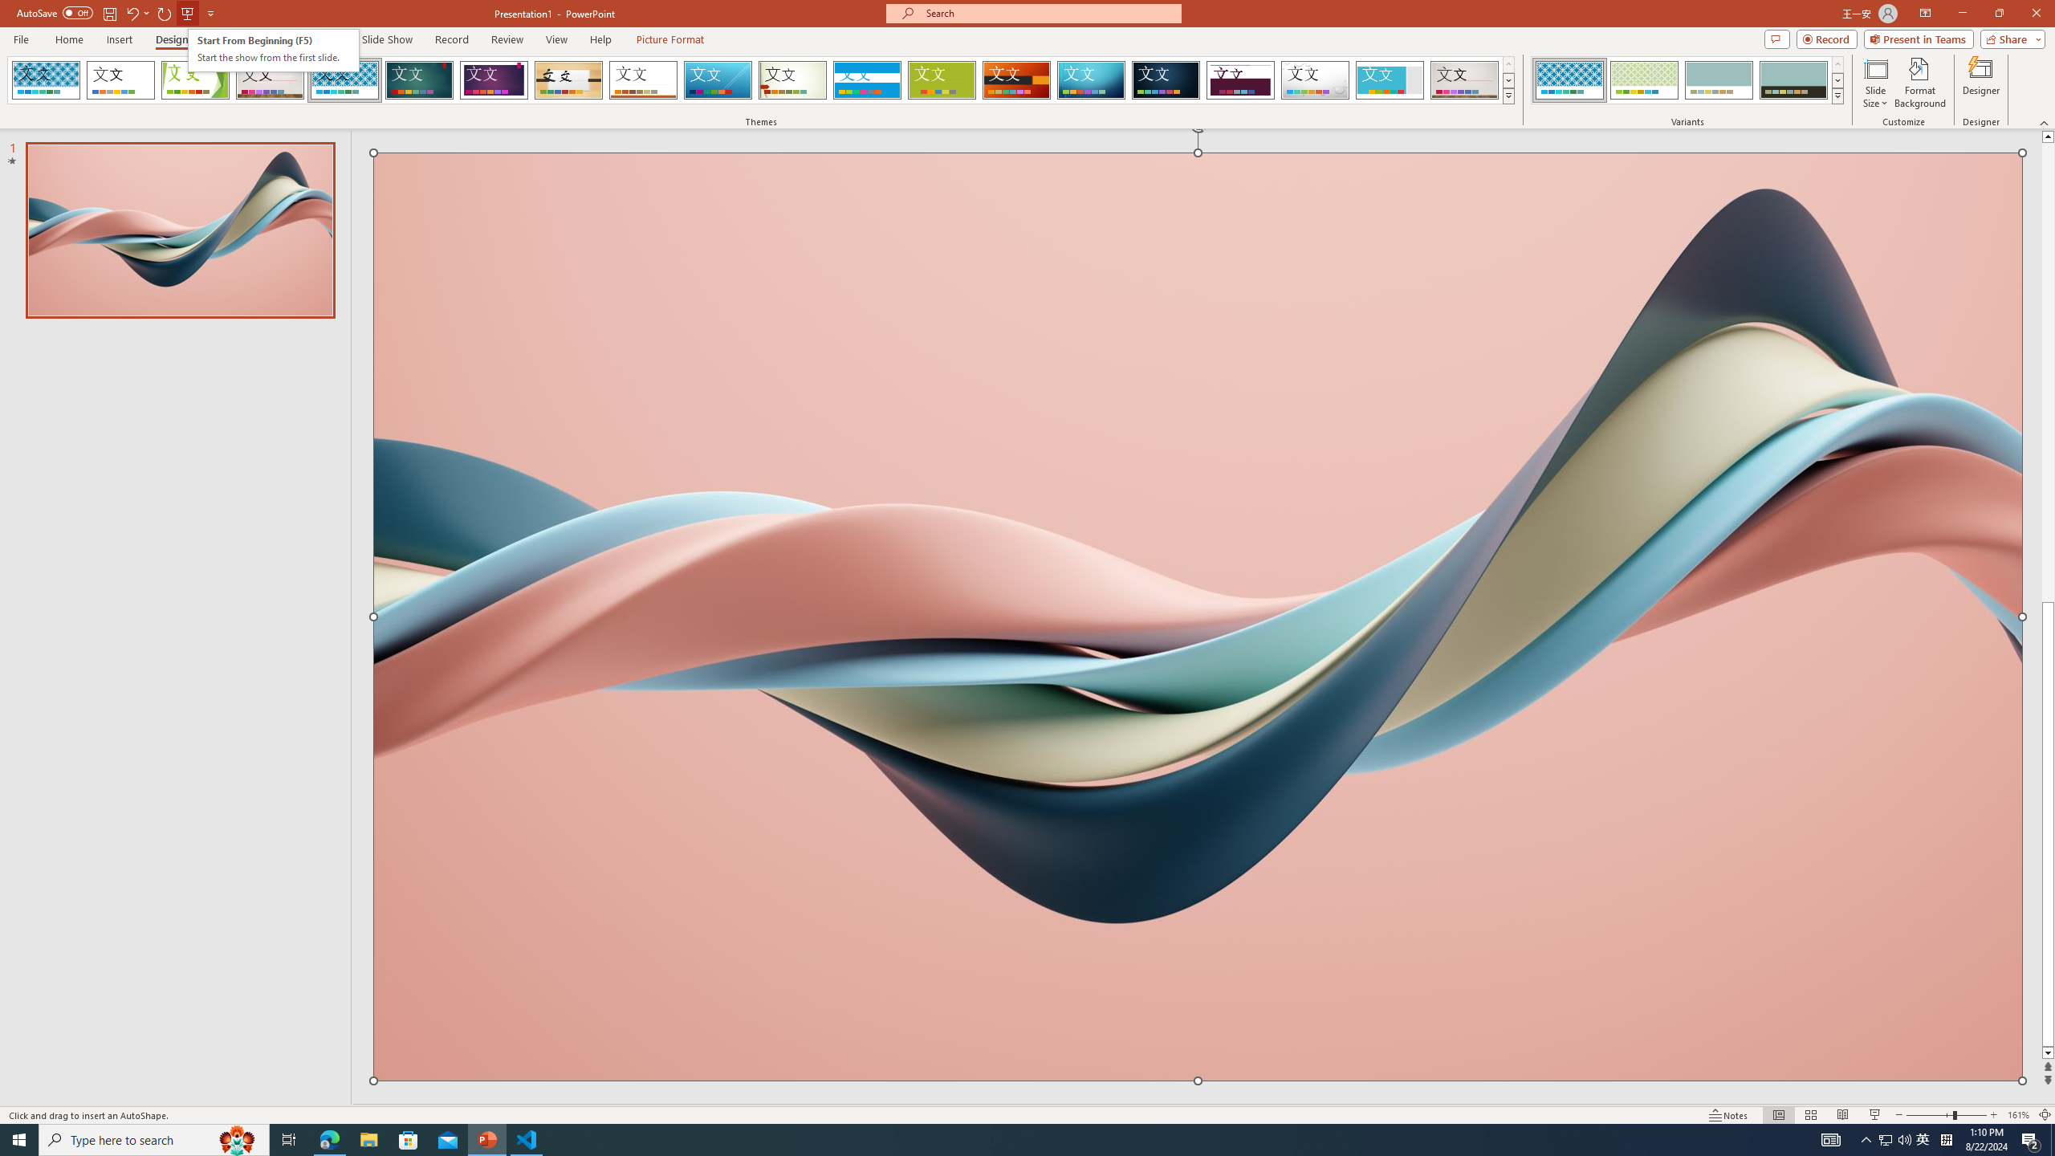 The height and width of the screenshot is (1156, 2055). Describe the element at coordinates (1315, 80) in the screenshot. I see `Droplet` at that location.